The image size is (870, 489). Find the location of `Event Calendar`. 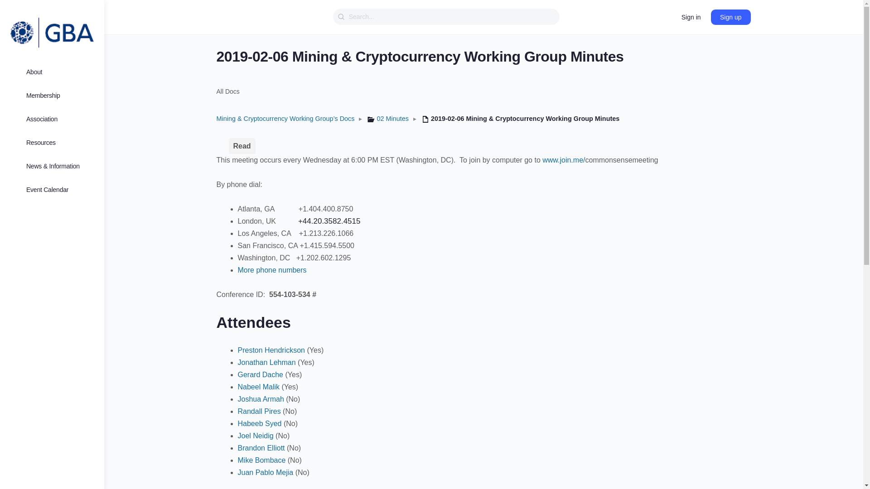

Event Calendar is located at coordinates (52, 190).